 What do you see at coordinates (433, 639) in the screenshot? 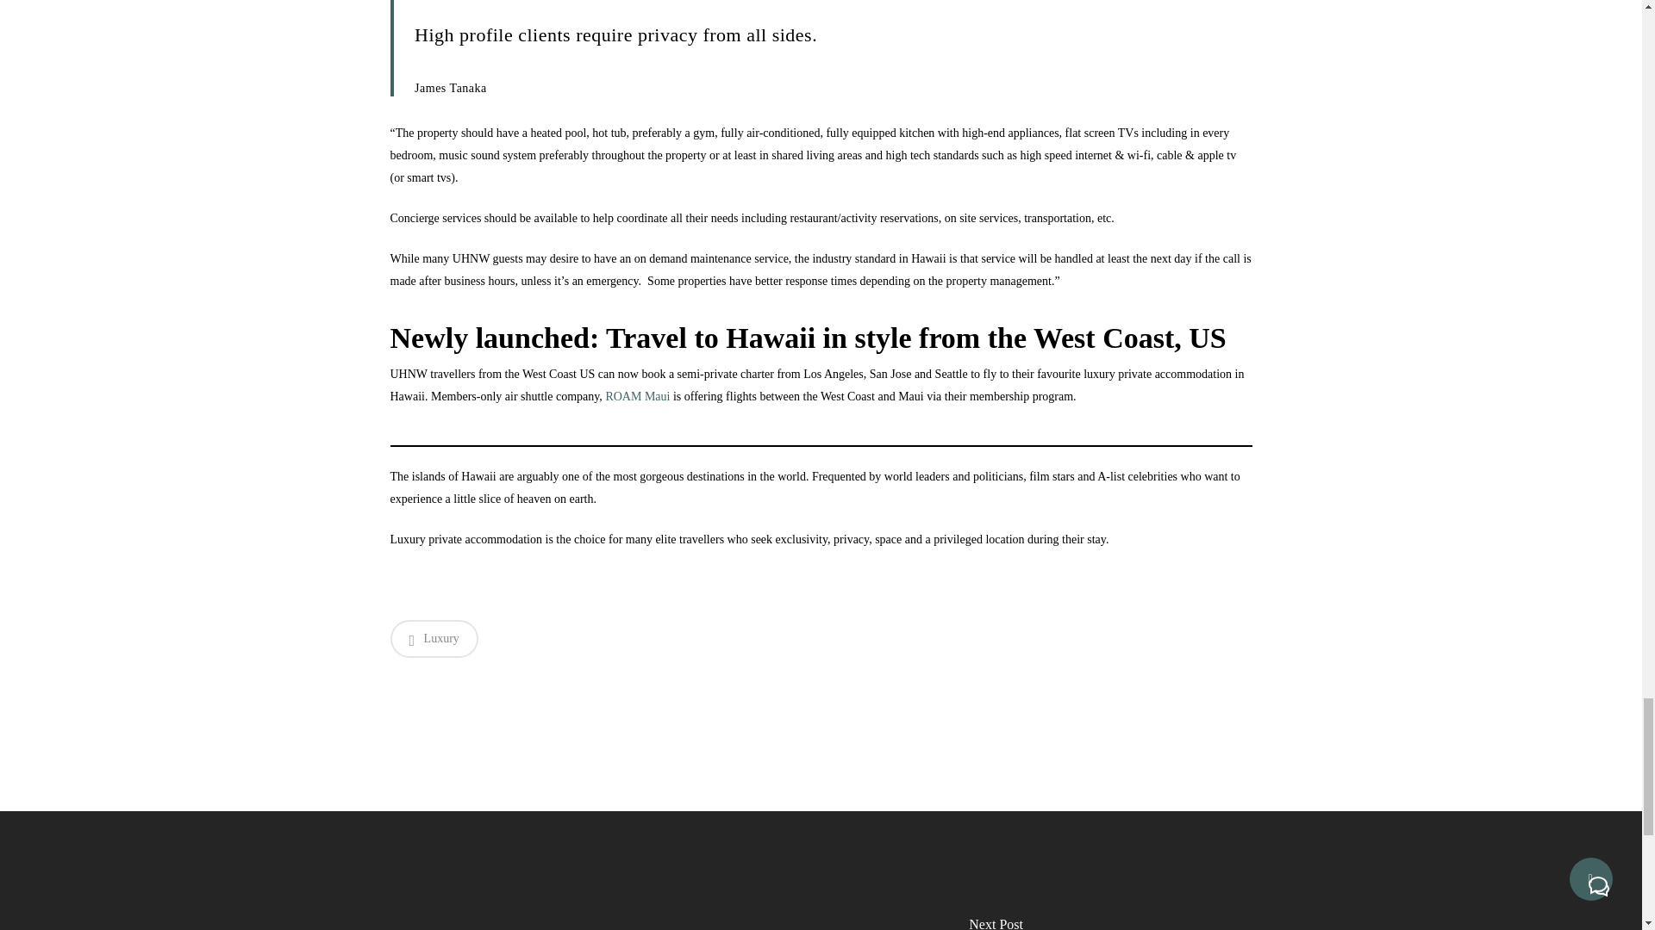
I see `Luxury` at bounding box center [433, 639].